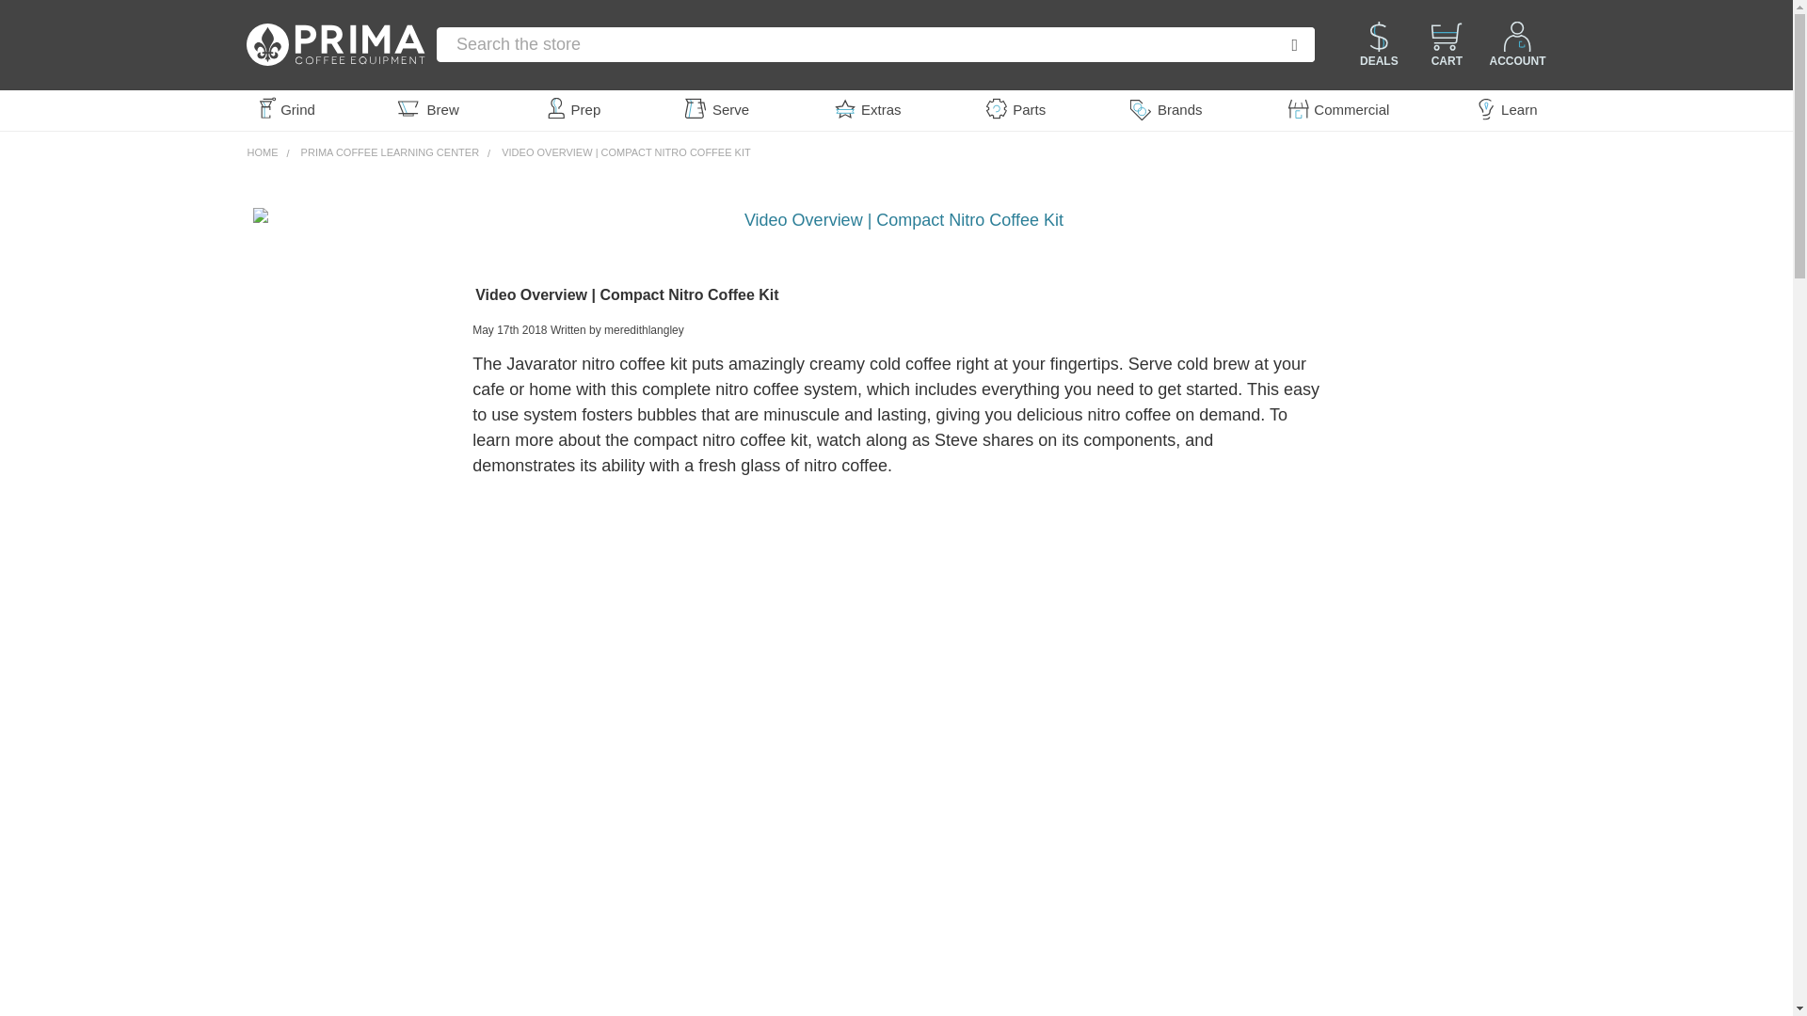 This screenshot has width=1807, height=1016. Describe the element at coordinates (1517, 36) in the screenshot. I see `User` at that location.